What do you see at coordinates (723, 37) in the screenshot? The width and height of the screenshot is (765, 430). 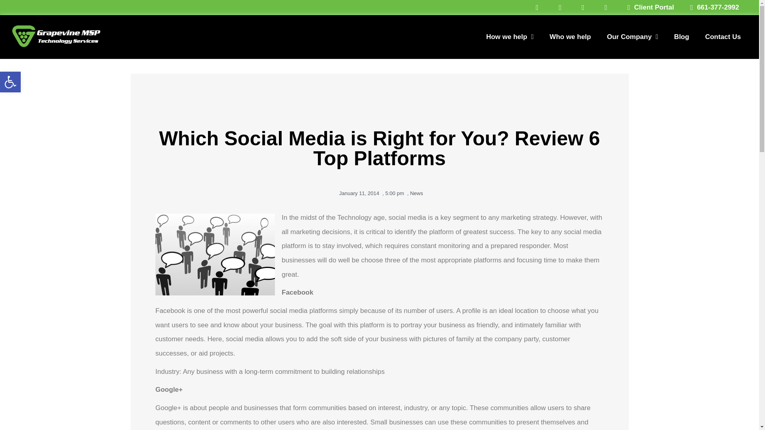 I see `Contact Us` at bounding box center [723, 37].